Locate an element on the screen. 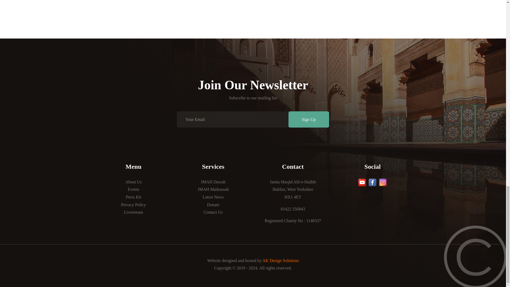 The width and height of the screenshot is (510, 287). Donate is located at coordinates (213, 205).